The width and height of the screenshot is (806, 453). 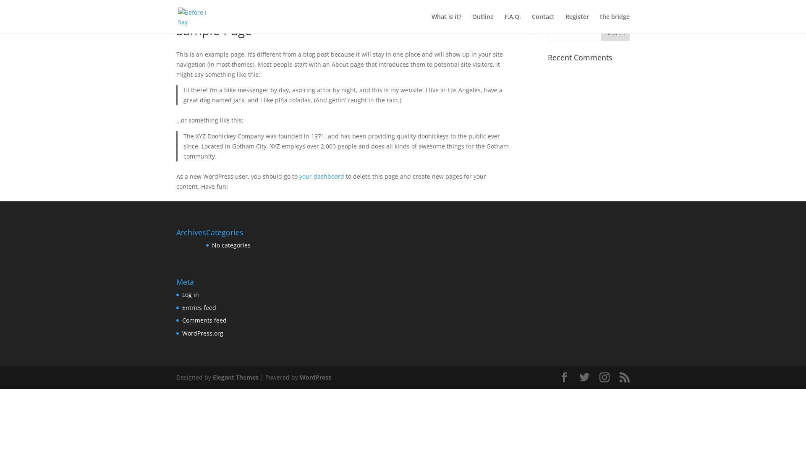 What do you see at coordinates (322, 176) in the screenshot?
I see `your dashboard` at bounding box center [322, 176].